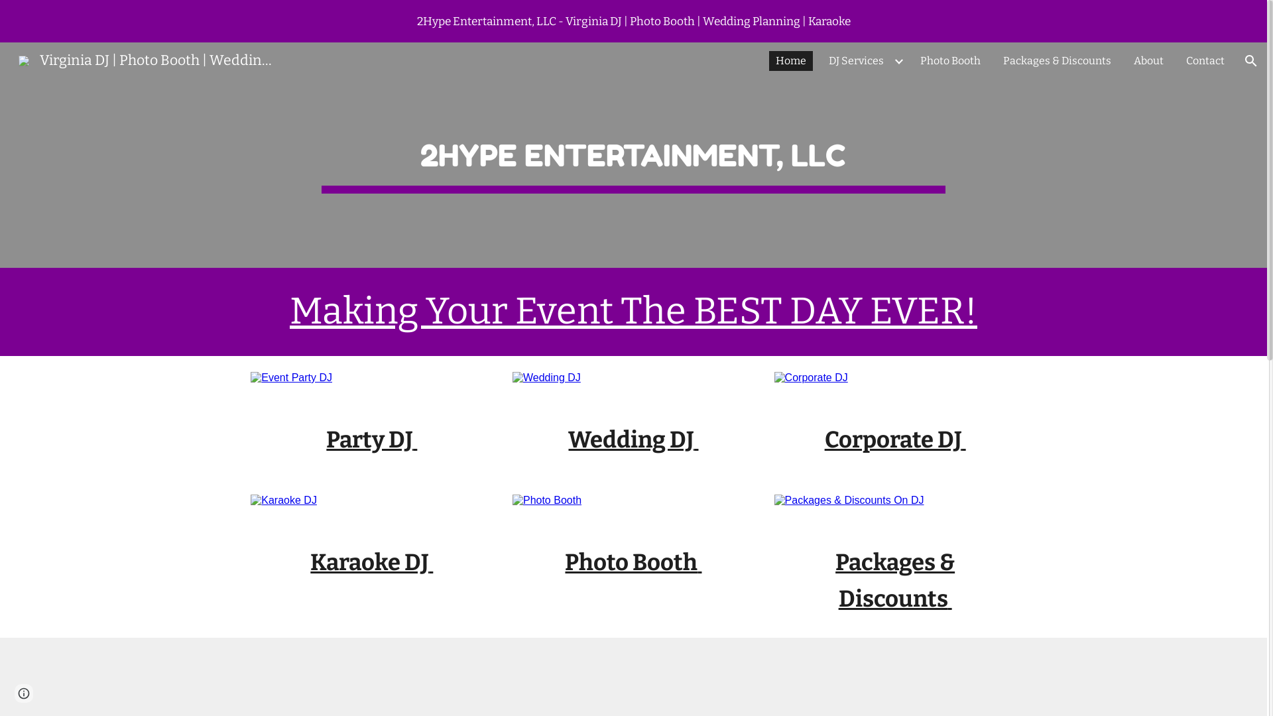 Image resolution: width=1273 pixels, height=716 pixels. Describe the element at coordinates (631, 562) in the screenshot. I see `Photo Booth` at that location.